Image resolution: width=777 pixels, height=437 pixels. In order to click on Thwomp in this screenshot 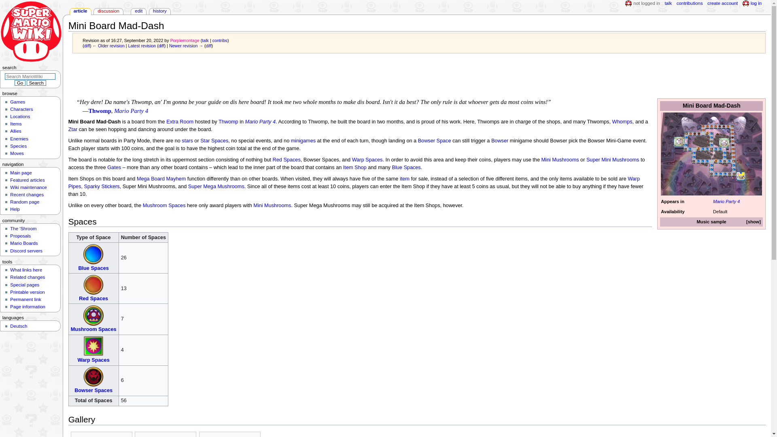, I will do `click(100, 110)`.